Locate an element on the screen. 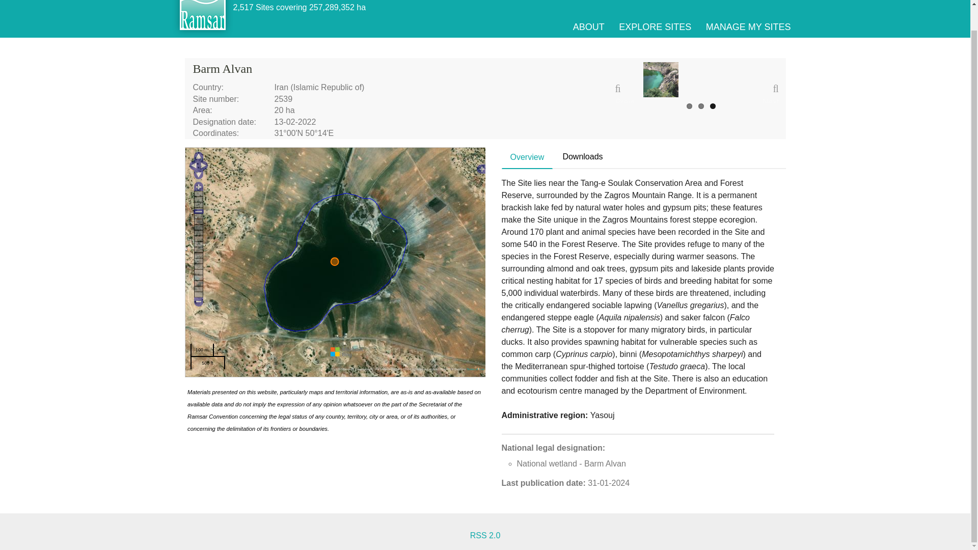 The height and width of the screenshot is (550, 978). MANAGE MY SITES is located at coordinates (749, 26).